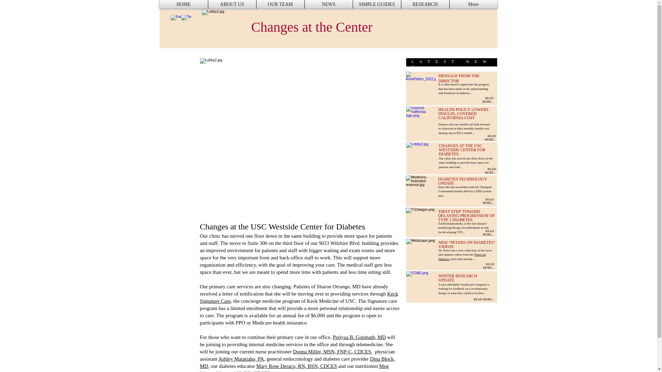 The height and width of the screenshot is (372, 662). I want to click on Dina Block, MD, so click(297, 362).